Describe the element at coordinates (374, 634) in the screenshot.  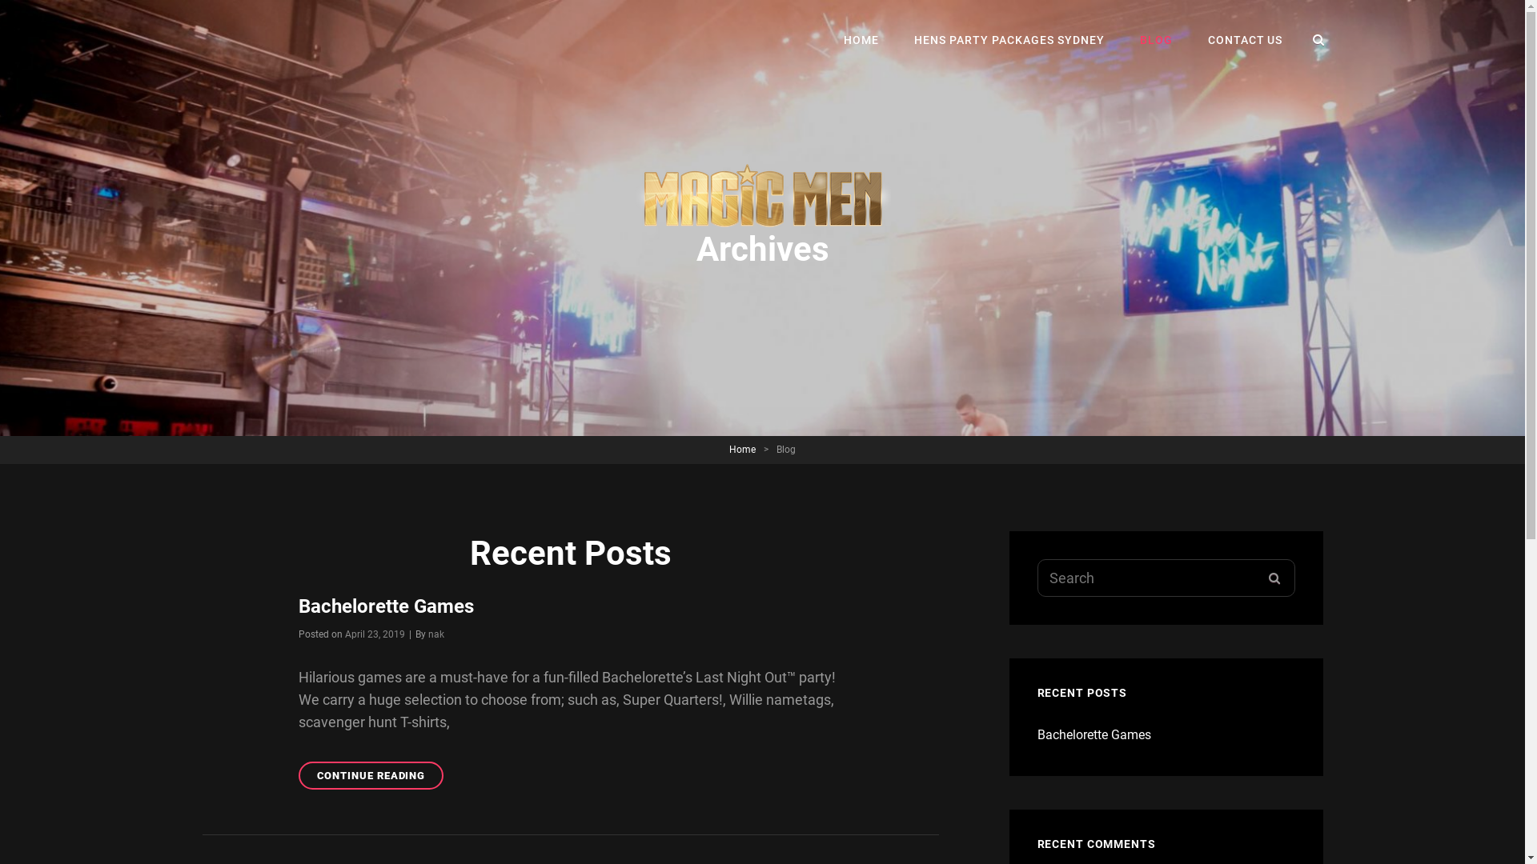
I see `April 23, 2019` at that location.